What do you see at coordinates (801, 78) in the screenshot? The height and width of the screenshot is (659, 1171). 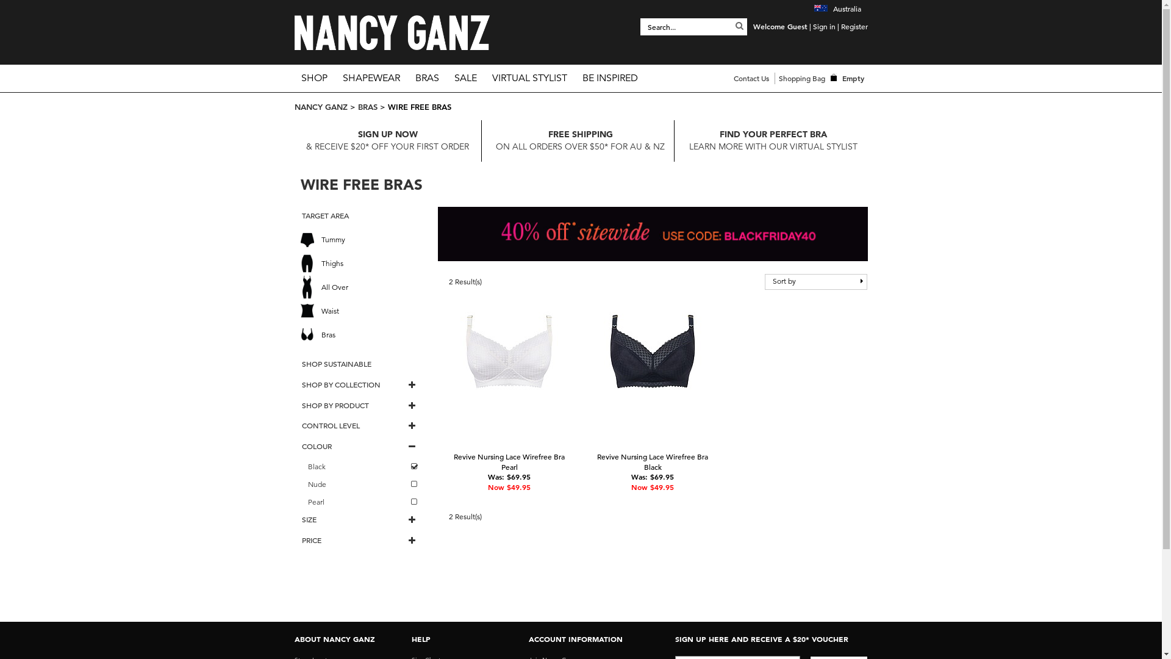 I see `Shopping Bag` at bounding box center [801, 78].